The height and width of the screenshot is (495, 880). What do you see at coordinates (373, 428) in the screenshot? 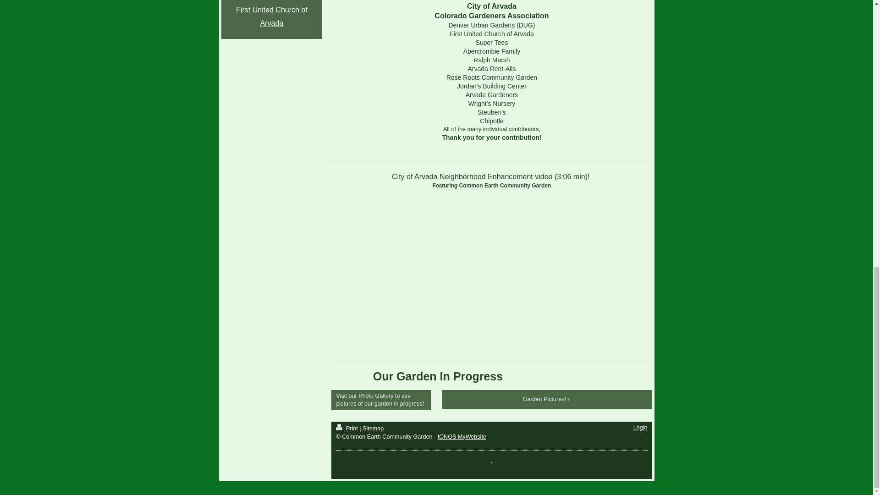
I see `Sitemap` at bounding box center [373, 428].